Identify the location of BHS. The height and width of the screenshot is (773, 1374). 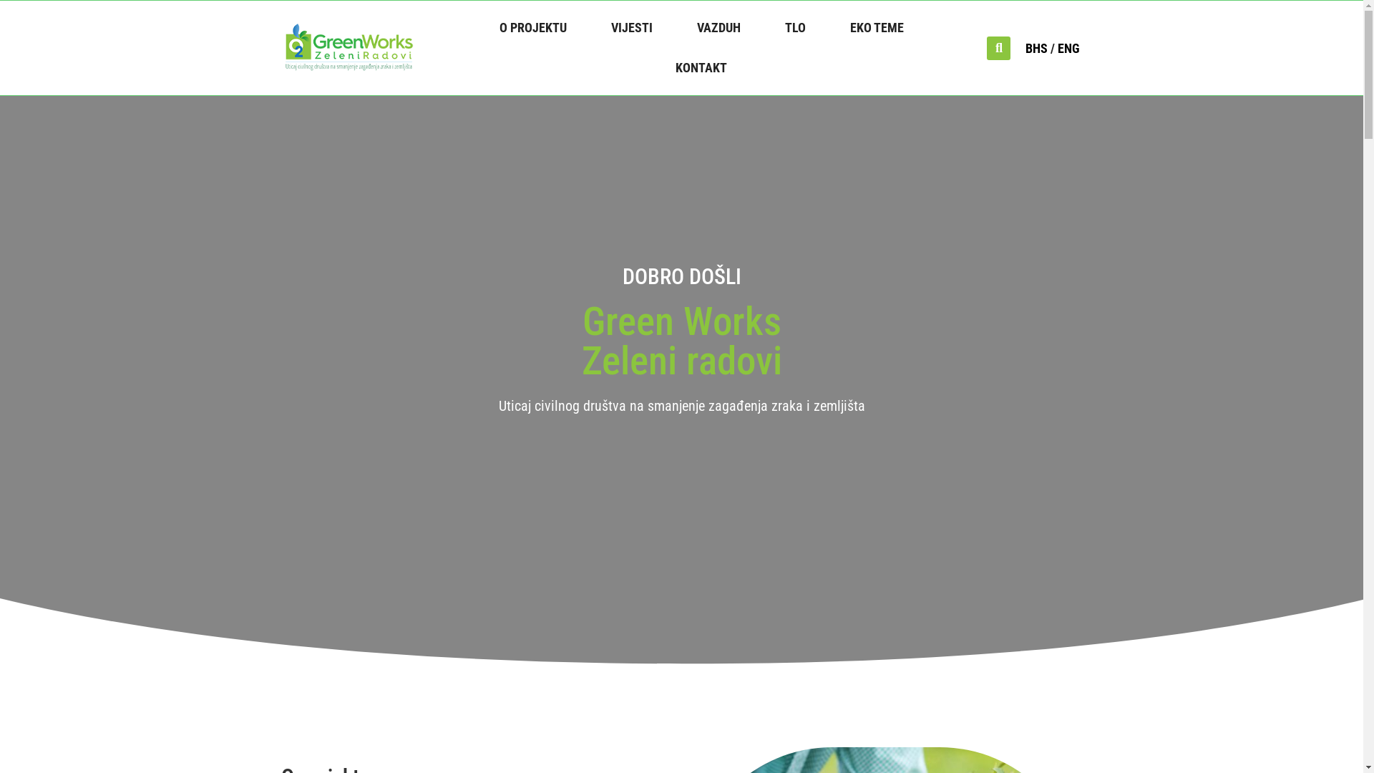
(1036, 48).